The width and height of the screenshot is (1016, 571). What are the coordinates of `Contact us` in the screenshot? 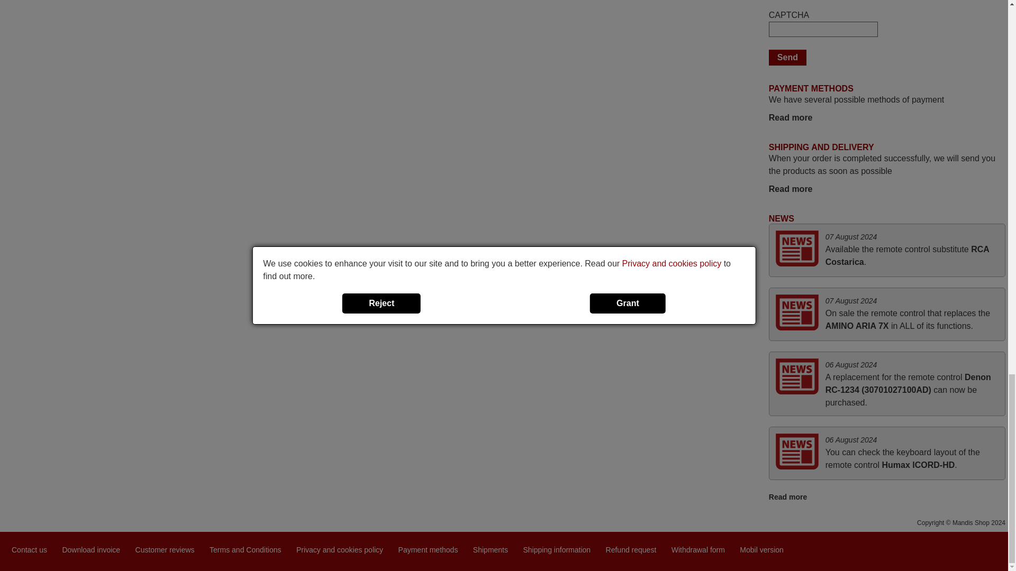 It's located at (29, 549).